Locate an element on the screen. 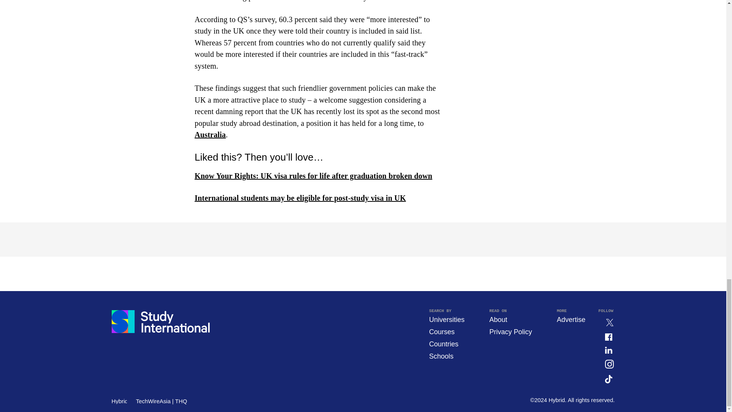  Australia is located at coordinates (210, 134).